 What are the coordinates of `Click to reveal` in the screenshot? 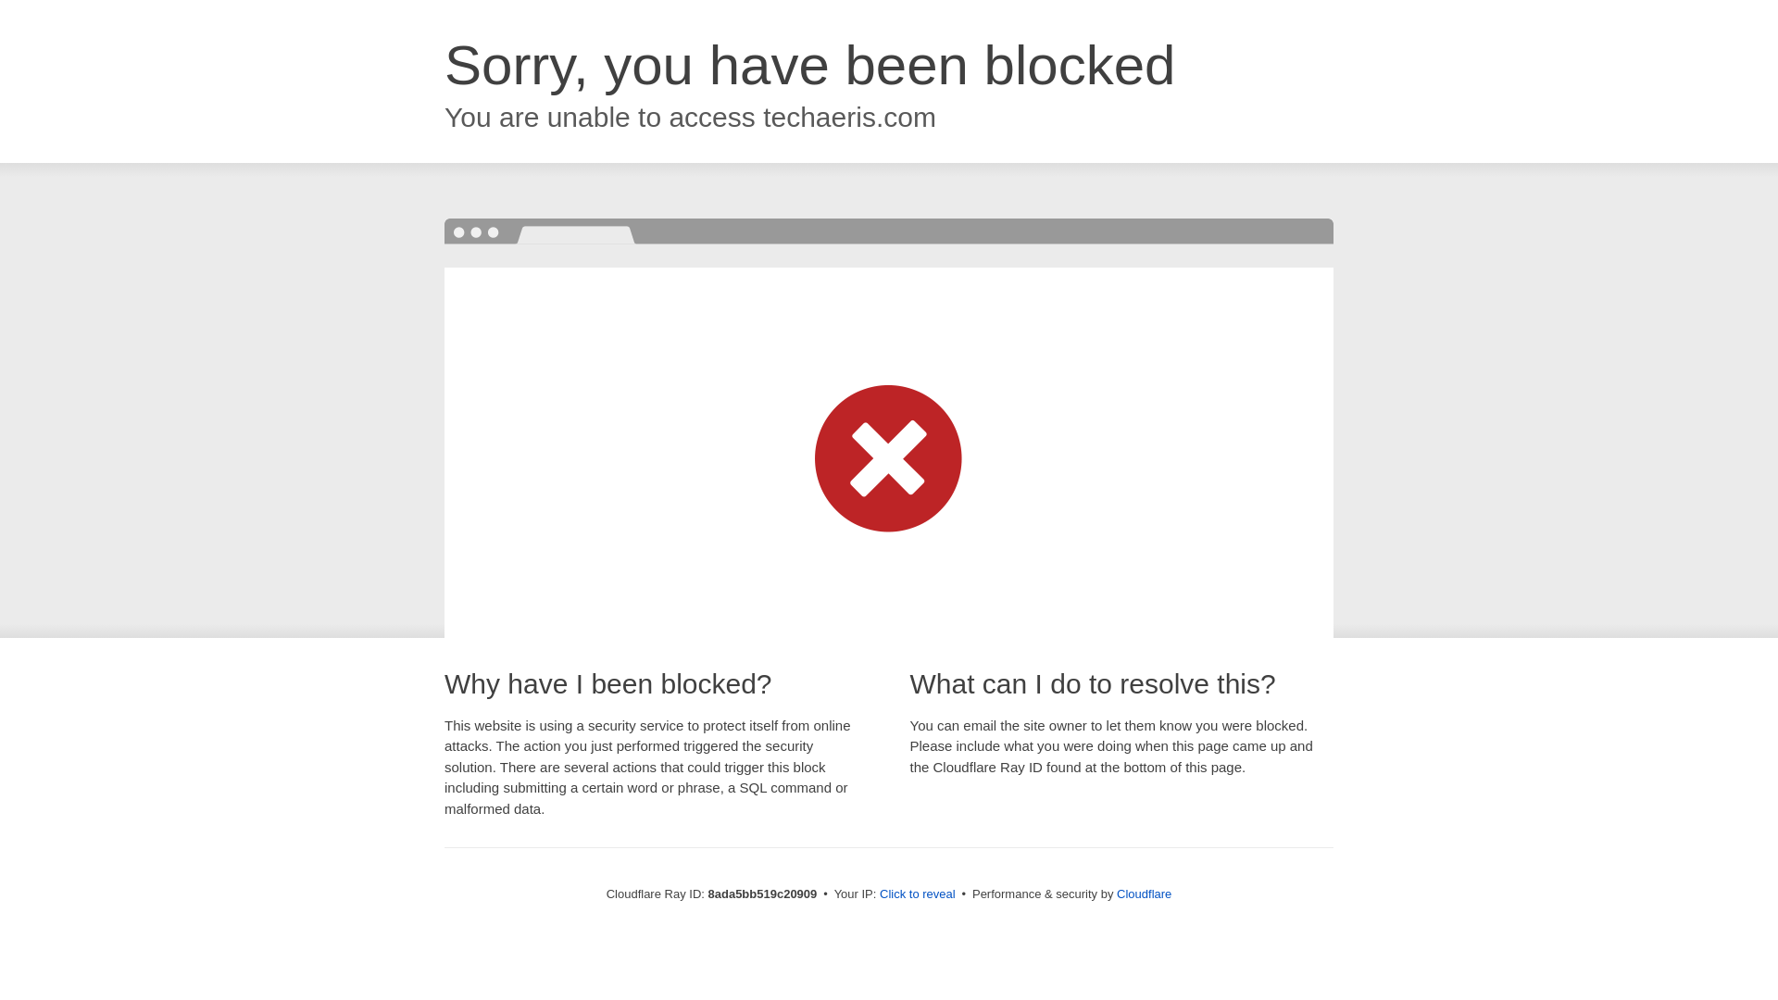 It's located at (918, 894).